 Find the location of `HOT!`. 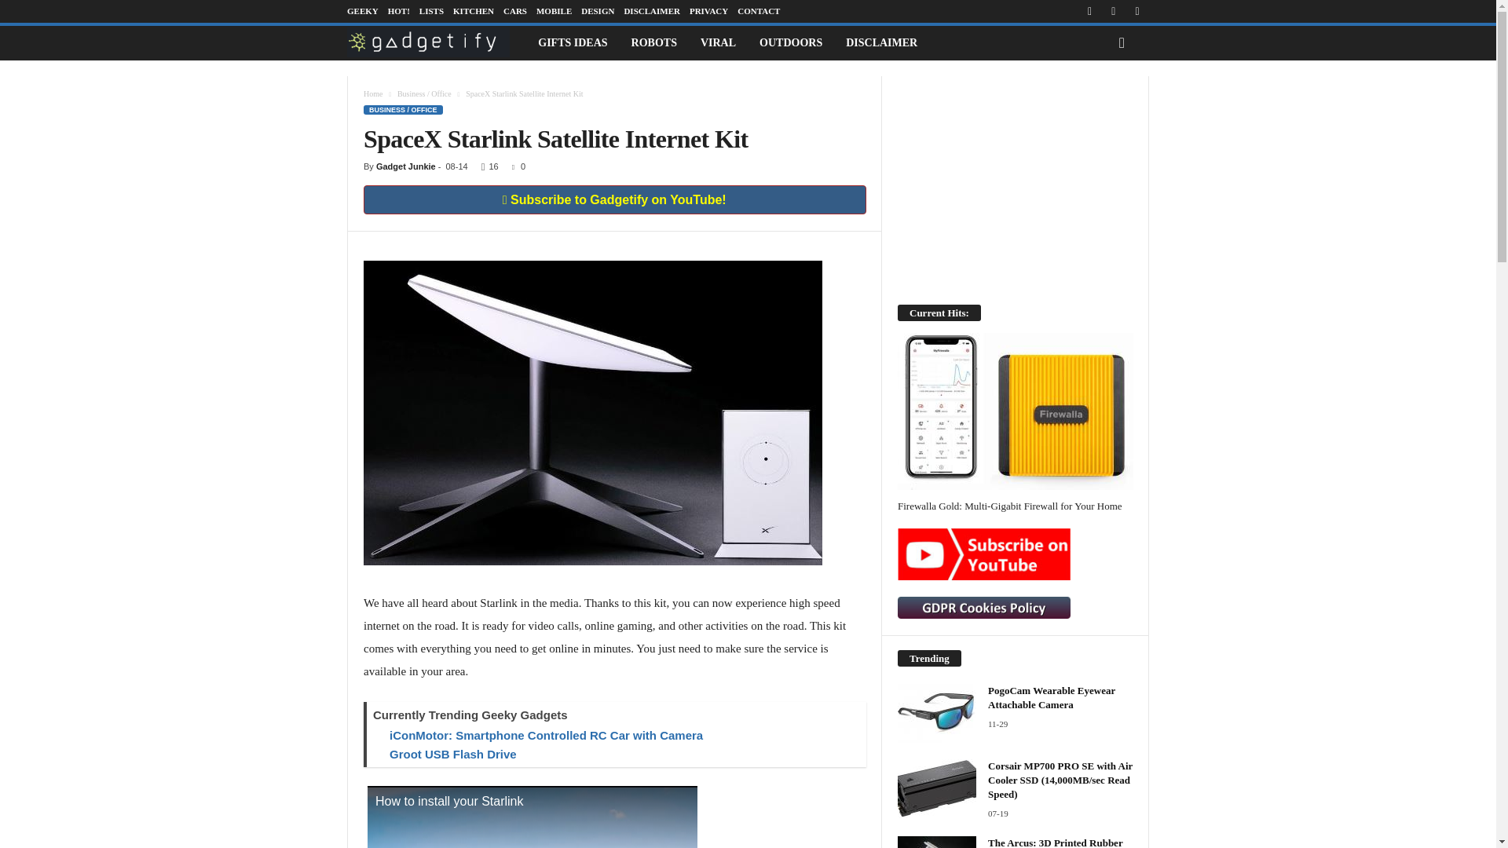

HOT! is located at coordinates (399, 11).